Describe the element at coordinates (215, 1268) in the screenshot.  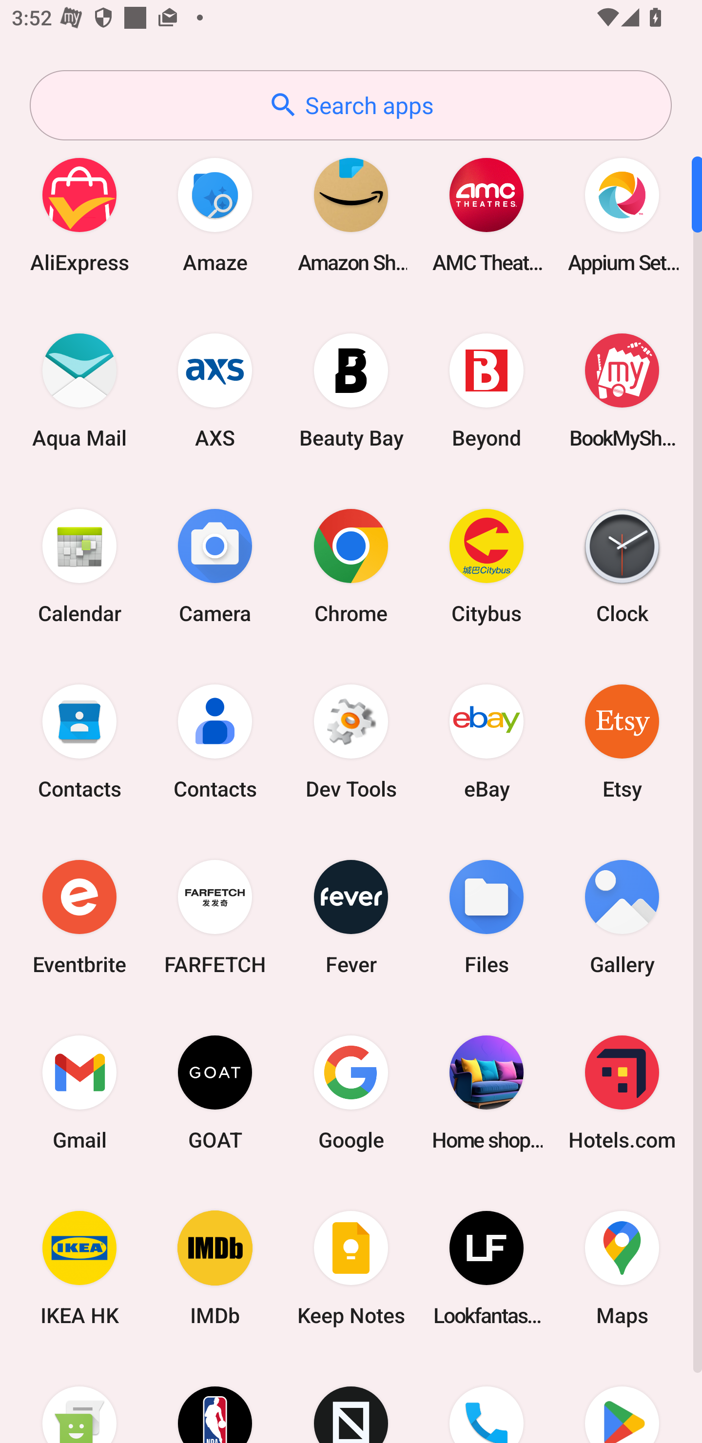
I see `IMDb` at that location.